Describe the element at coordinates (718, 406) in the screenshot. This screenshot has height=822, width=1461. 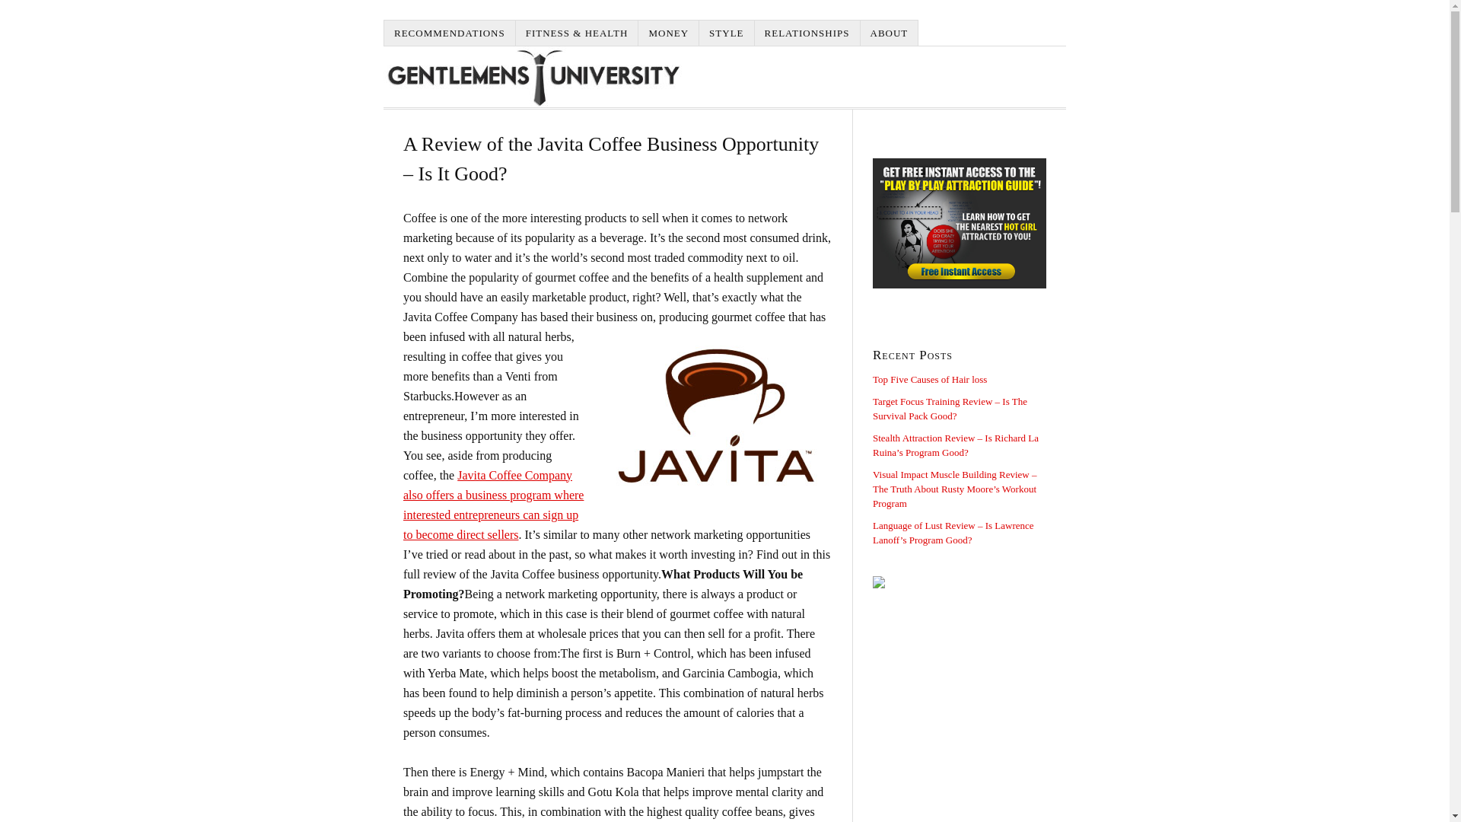
I see `Javita Coffee logo` at that location.